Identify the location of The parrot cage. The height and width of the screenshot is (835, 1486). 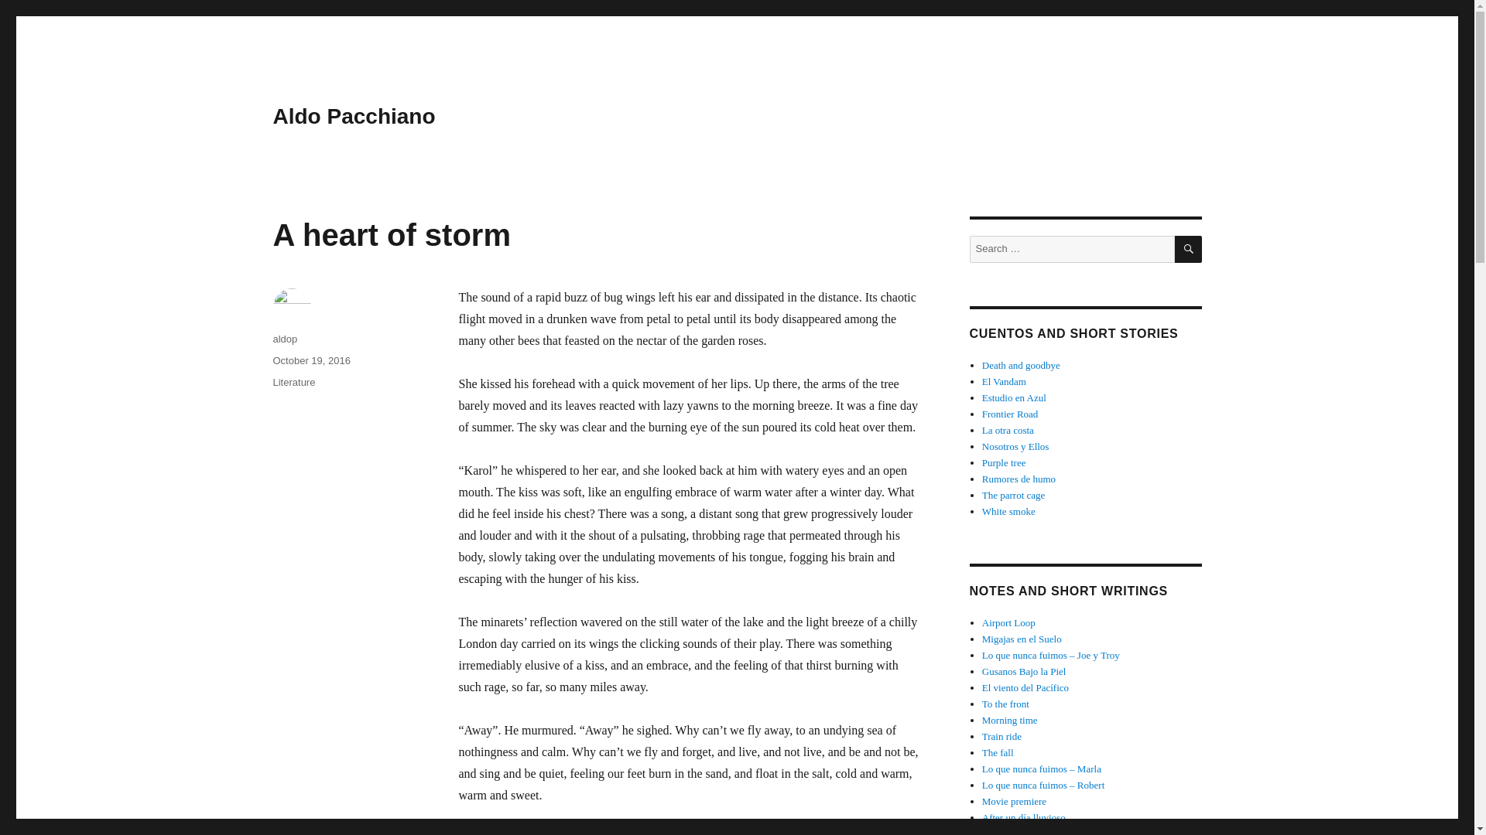
(1014, 495).